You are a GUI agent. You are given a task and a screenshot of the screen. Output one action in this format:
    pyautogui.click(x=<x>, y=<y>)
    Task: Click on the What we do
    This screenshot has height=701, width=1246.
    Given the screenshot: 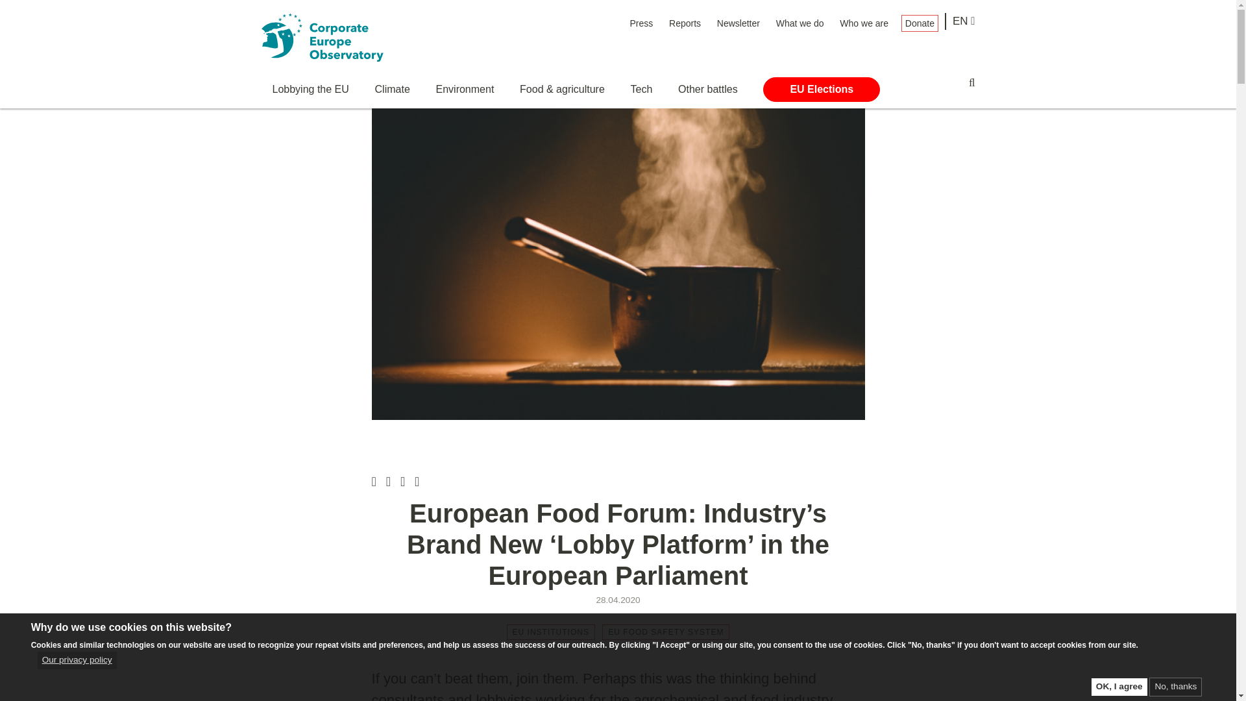 What is the action you would take?
    pyautogui.click(x=800, y=23)
    